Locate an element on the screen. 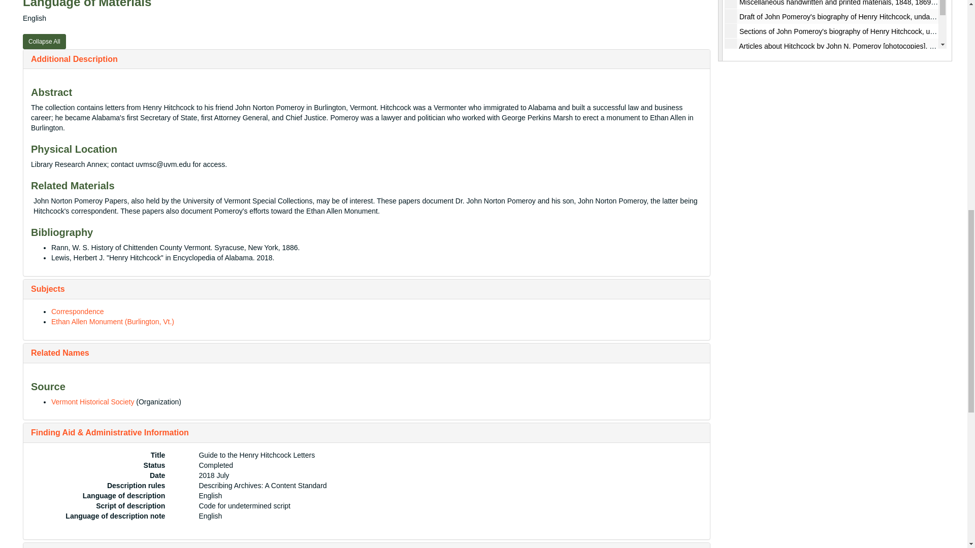  Collapse All is located at coordinates (44, 42).